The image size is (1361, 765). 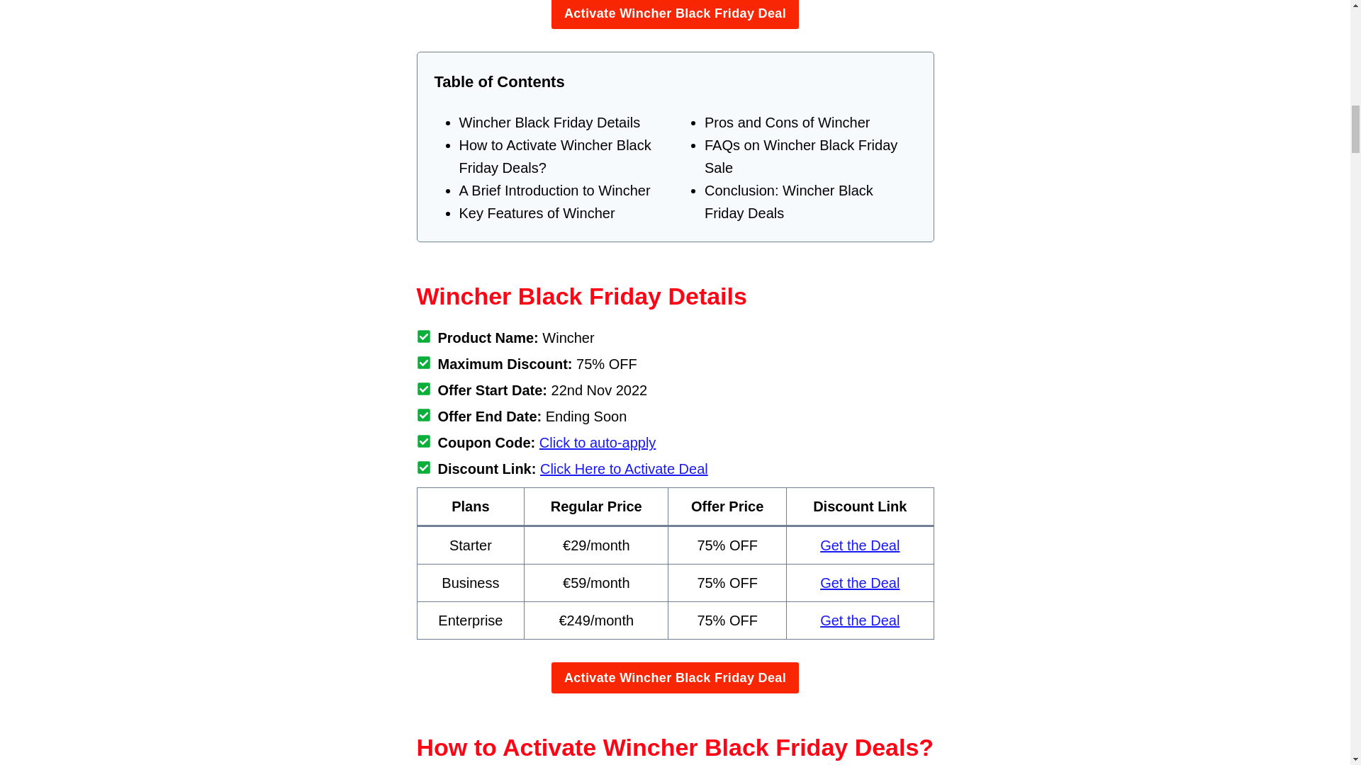 What do you see at coordinates (860, 545) in the screenshot?
I see `Get the Deal` at bounding box center [860, 545].